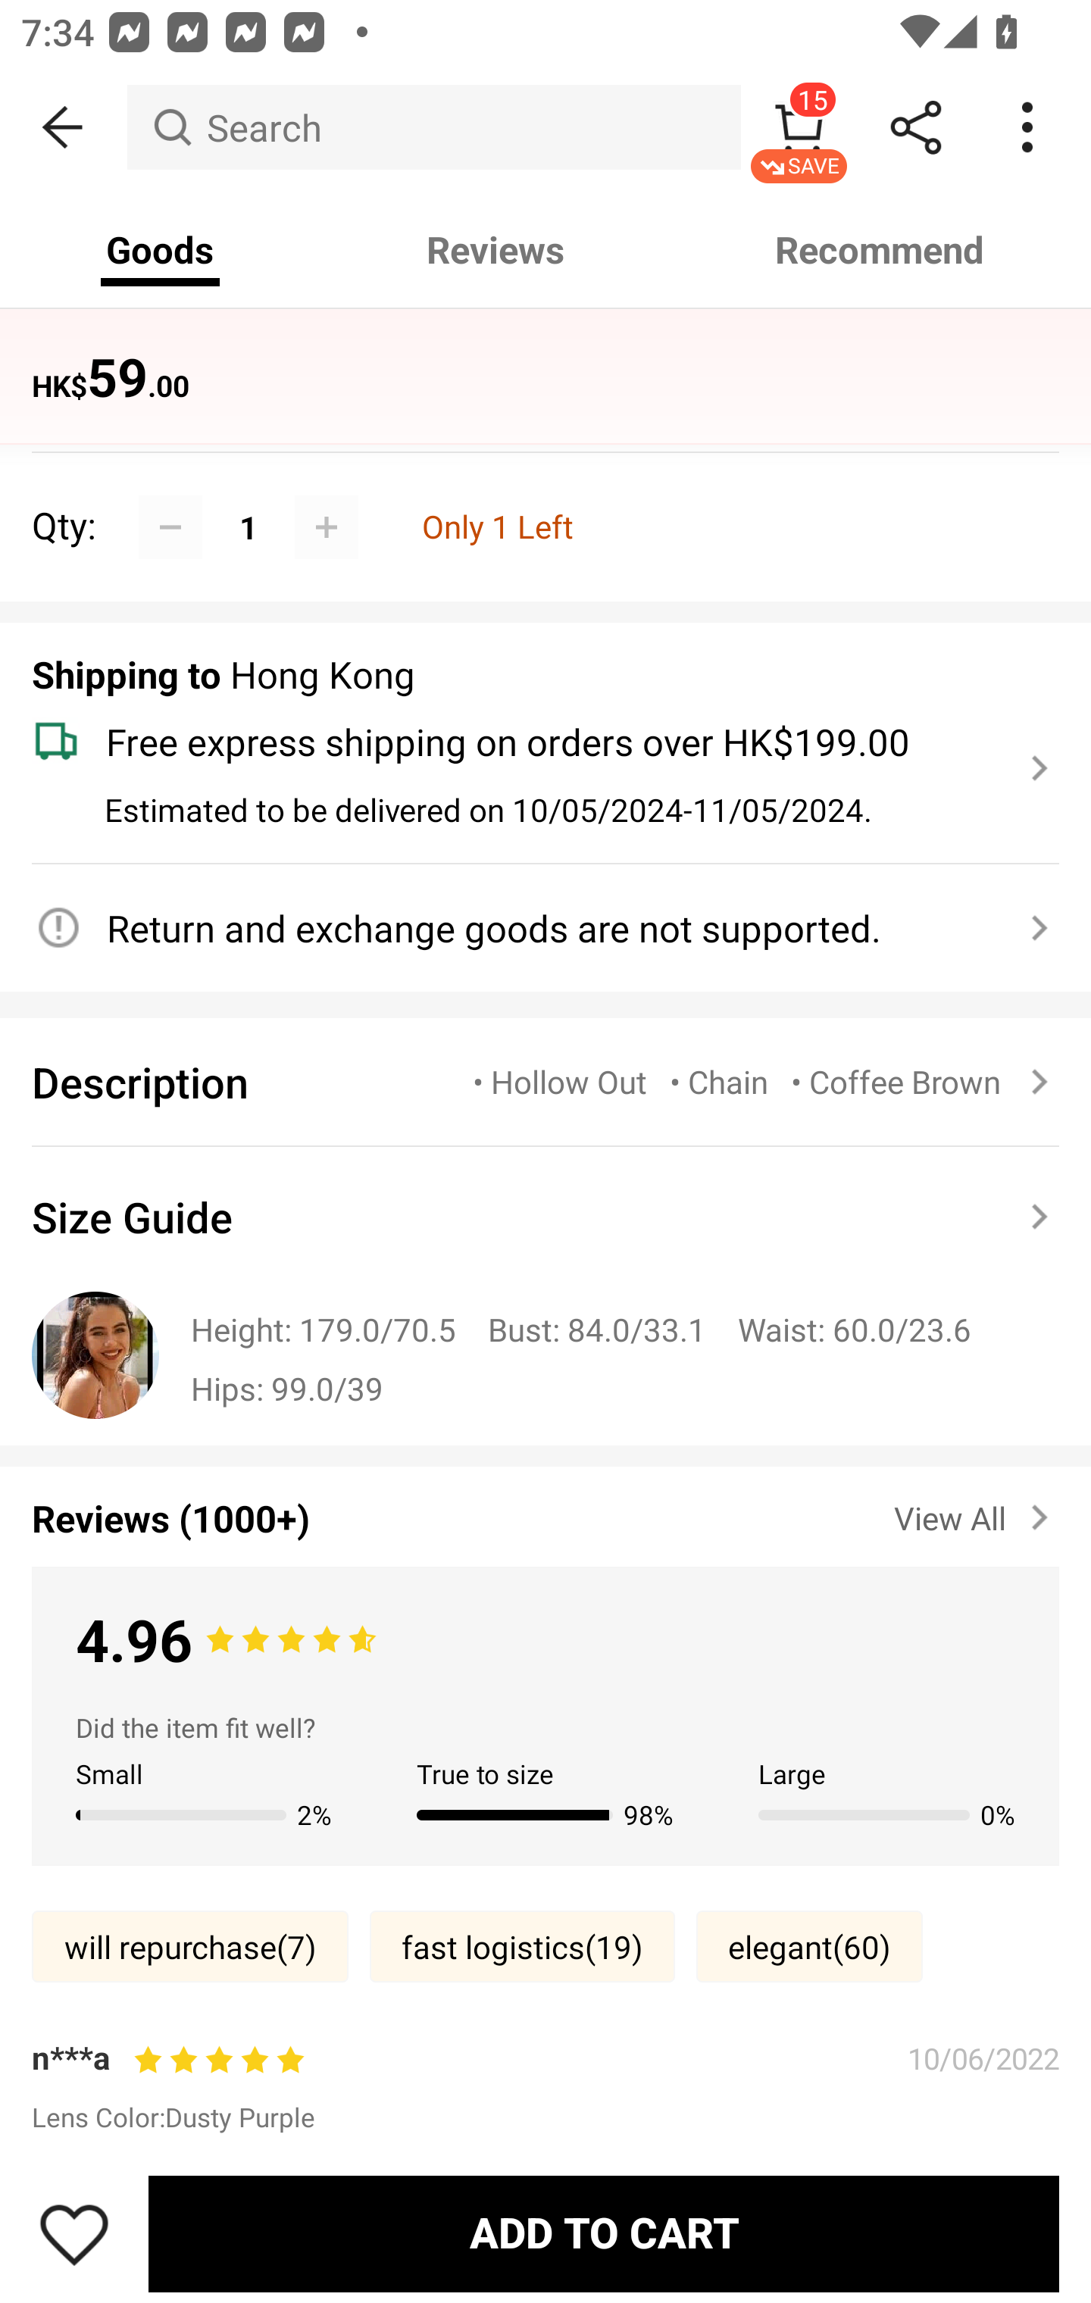  Describe the element at coordinates (189, 1947) in the screenshot. I see `will repurchase(7)` at that location.